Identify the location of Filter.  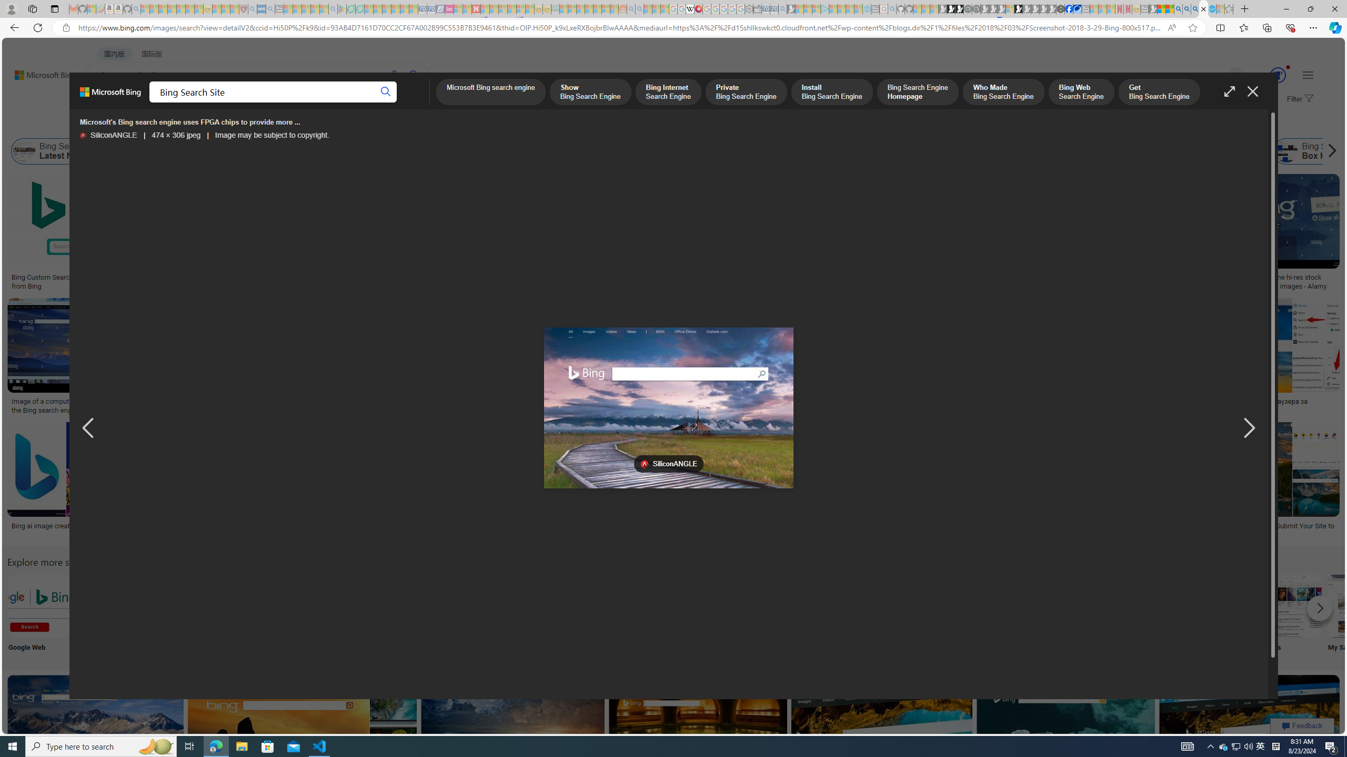
(1299, 99).